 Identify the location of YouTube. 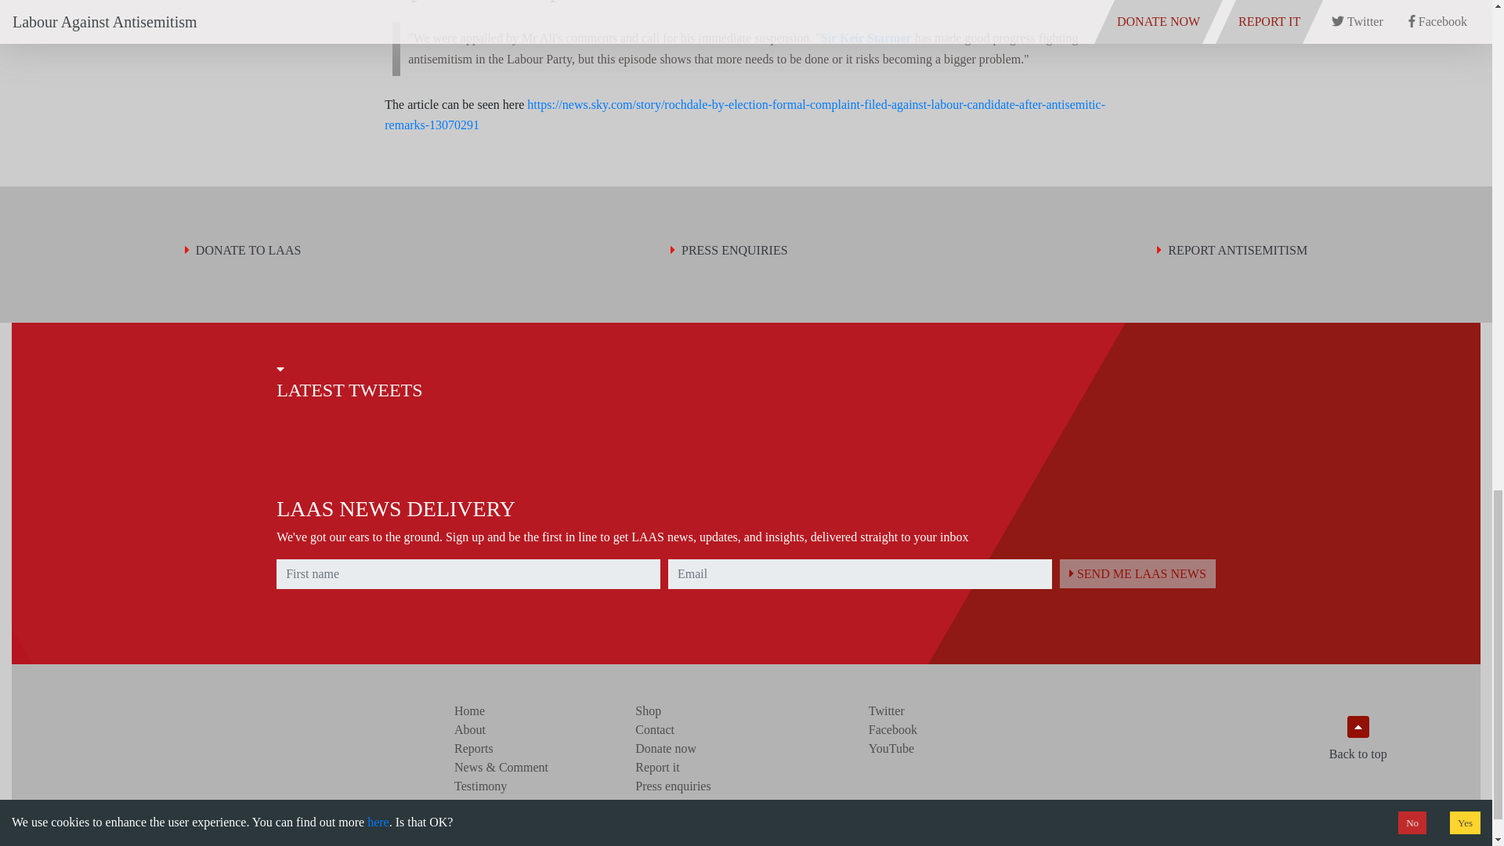
(891, 749).